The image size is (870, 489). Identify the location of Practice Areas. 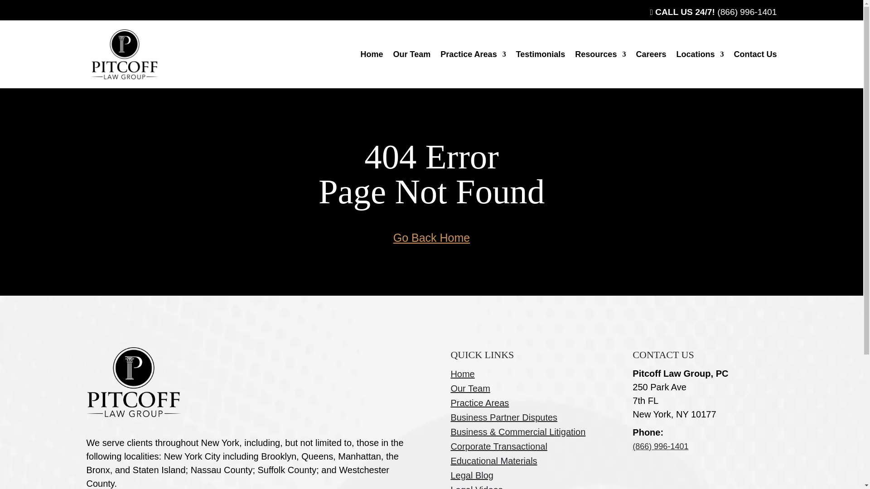
(473, 54).